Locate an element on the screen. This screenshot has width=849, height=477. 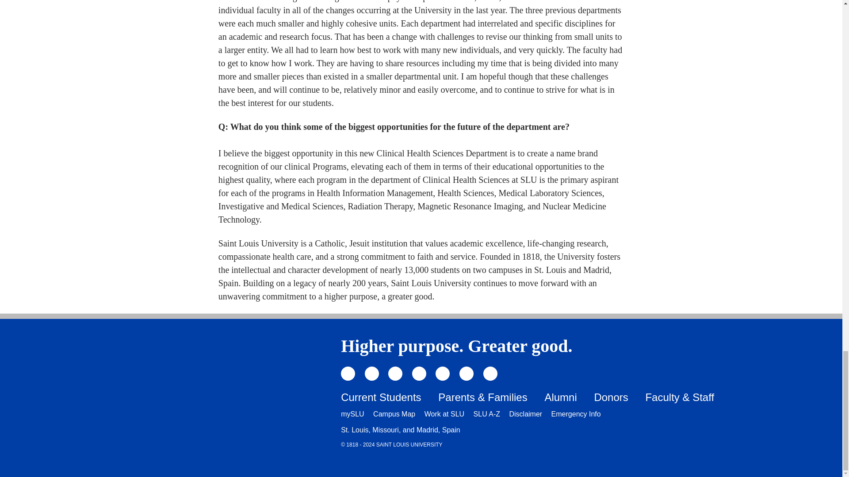
Campus Map is located at coordinates (394, 414).